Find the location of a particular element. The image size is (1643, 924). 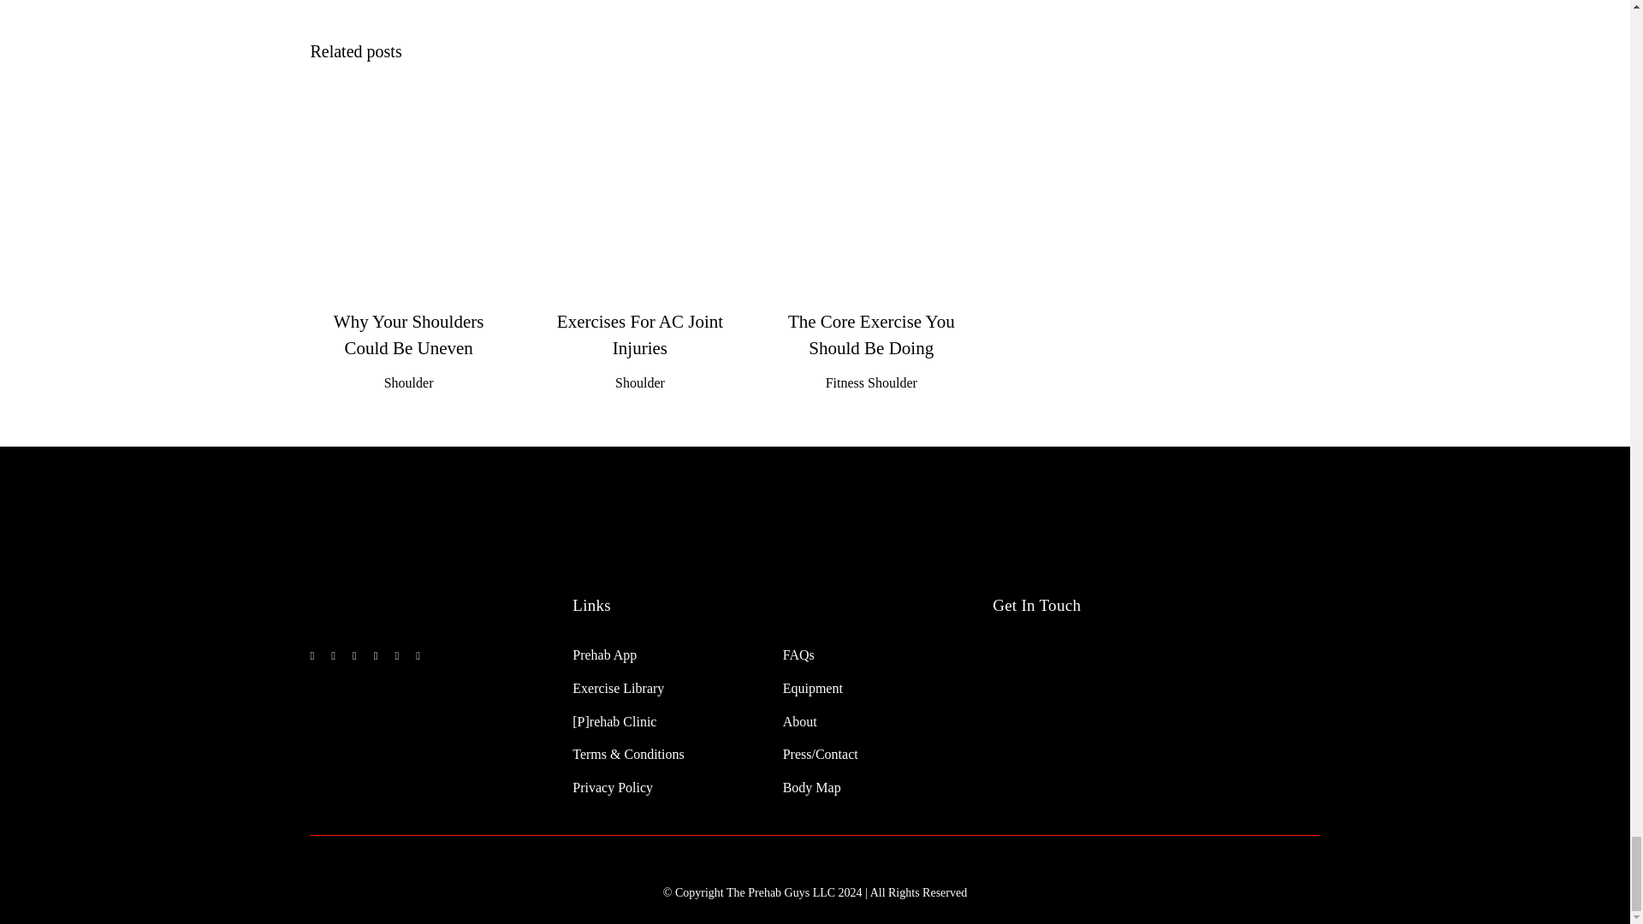

Shoulder is located at coordinates (409, 382).